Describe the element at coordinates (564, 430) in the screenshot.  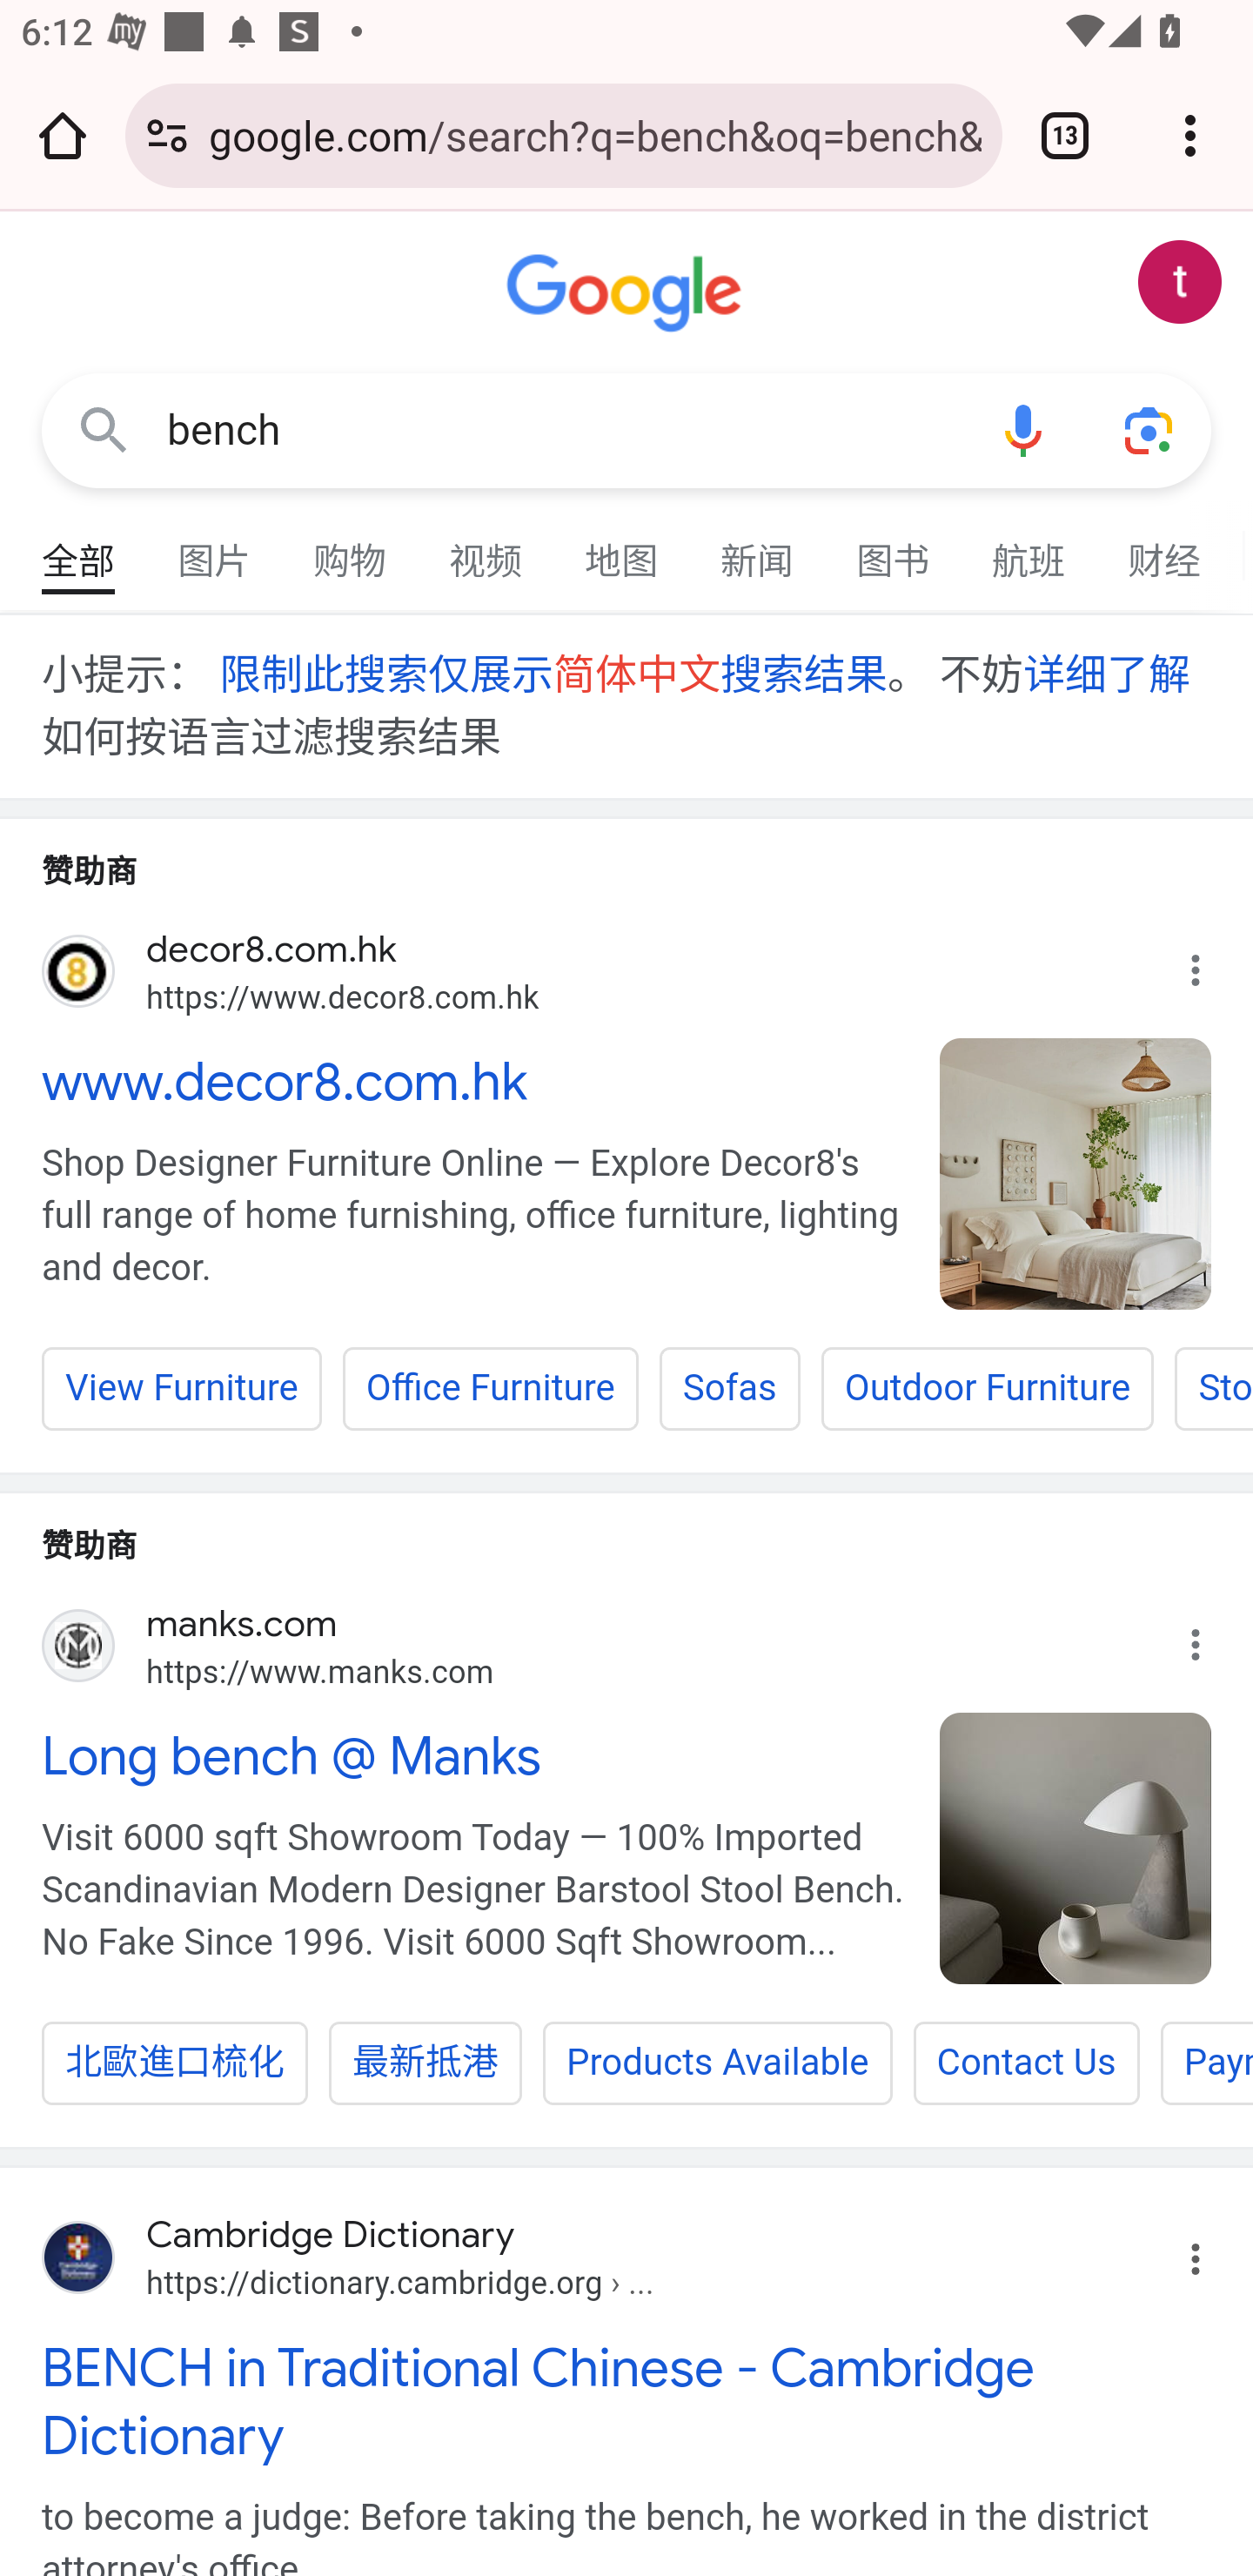
I see `bench` at that location.